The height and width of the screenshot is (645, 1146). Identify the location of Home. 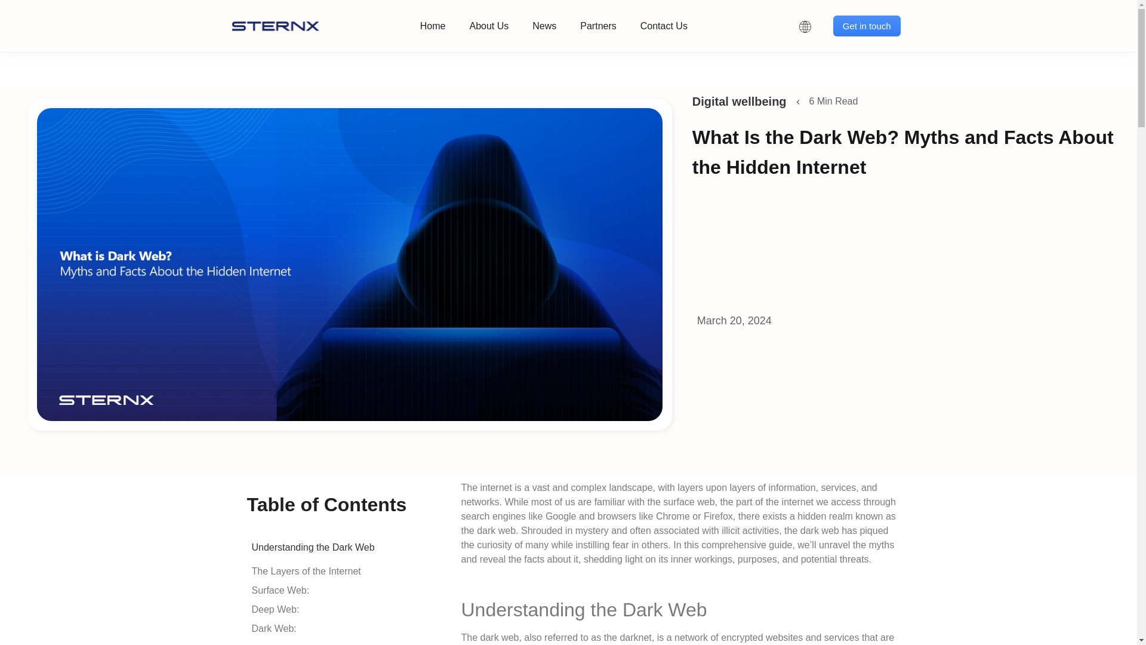
(432, 25).